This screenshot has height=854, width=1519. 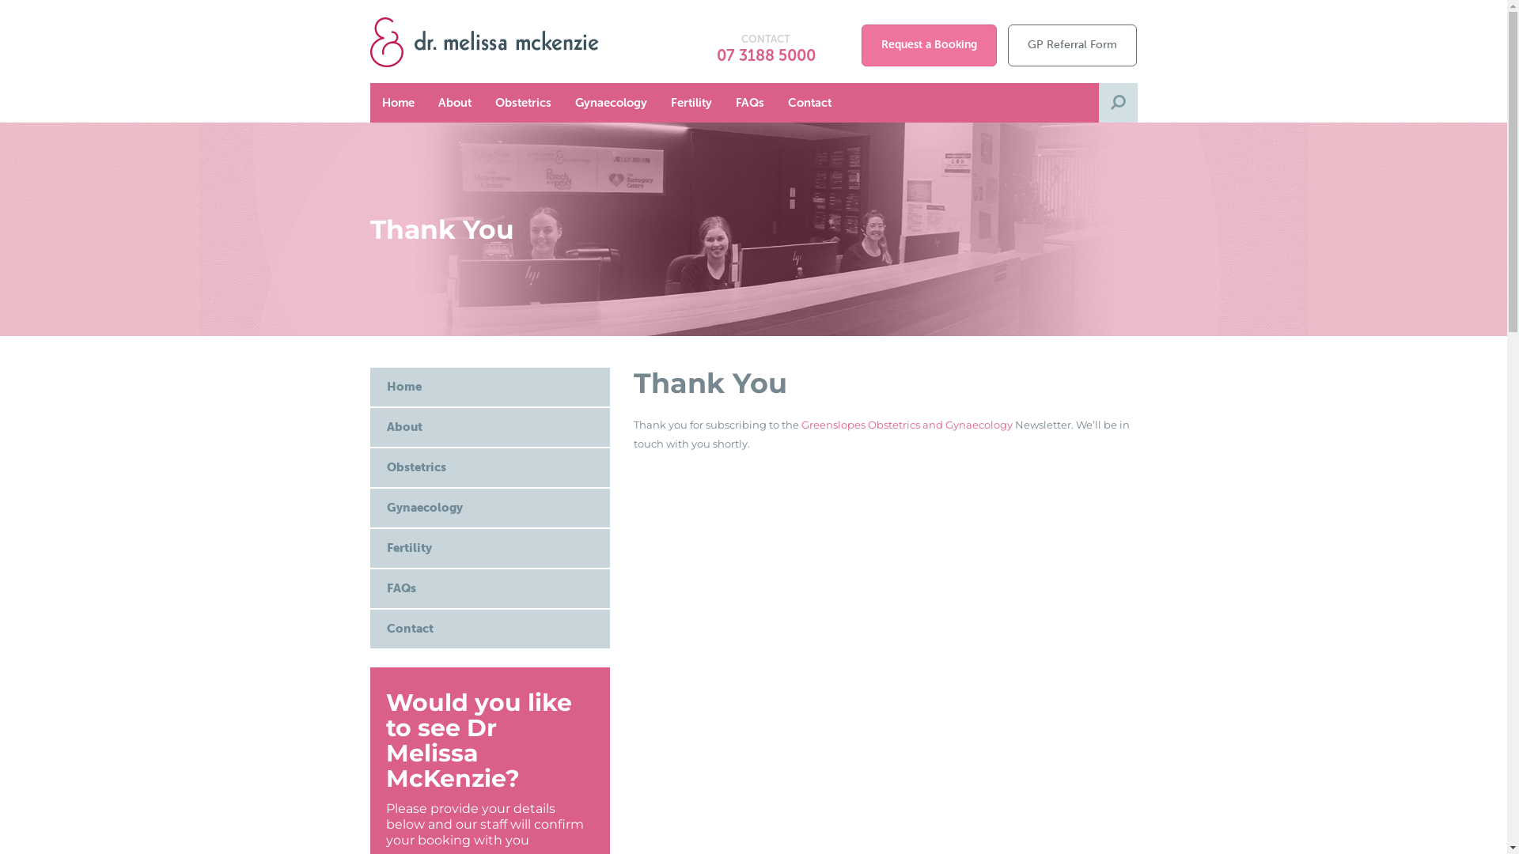 I want to click on GP Referral Form, so click(x=1073, y=46).